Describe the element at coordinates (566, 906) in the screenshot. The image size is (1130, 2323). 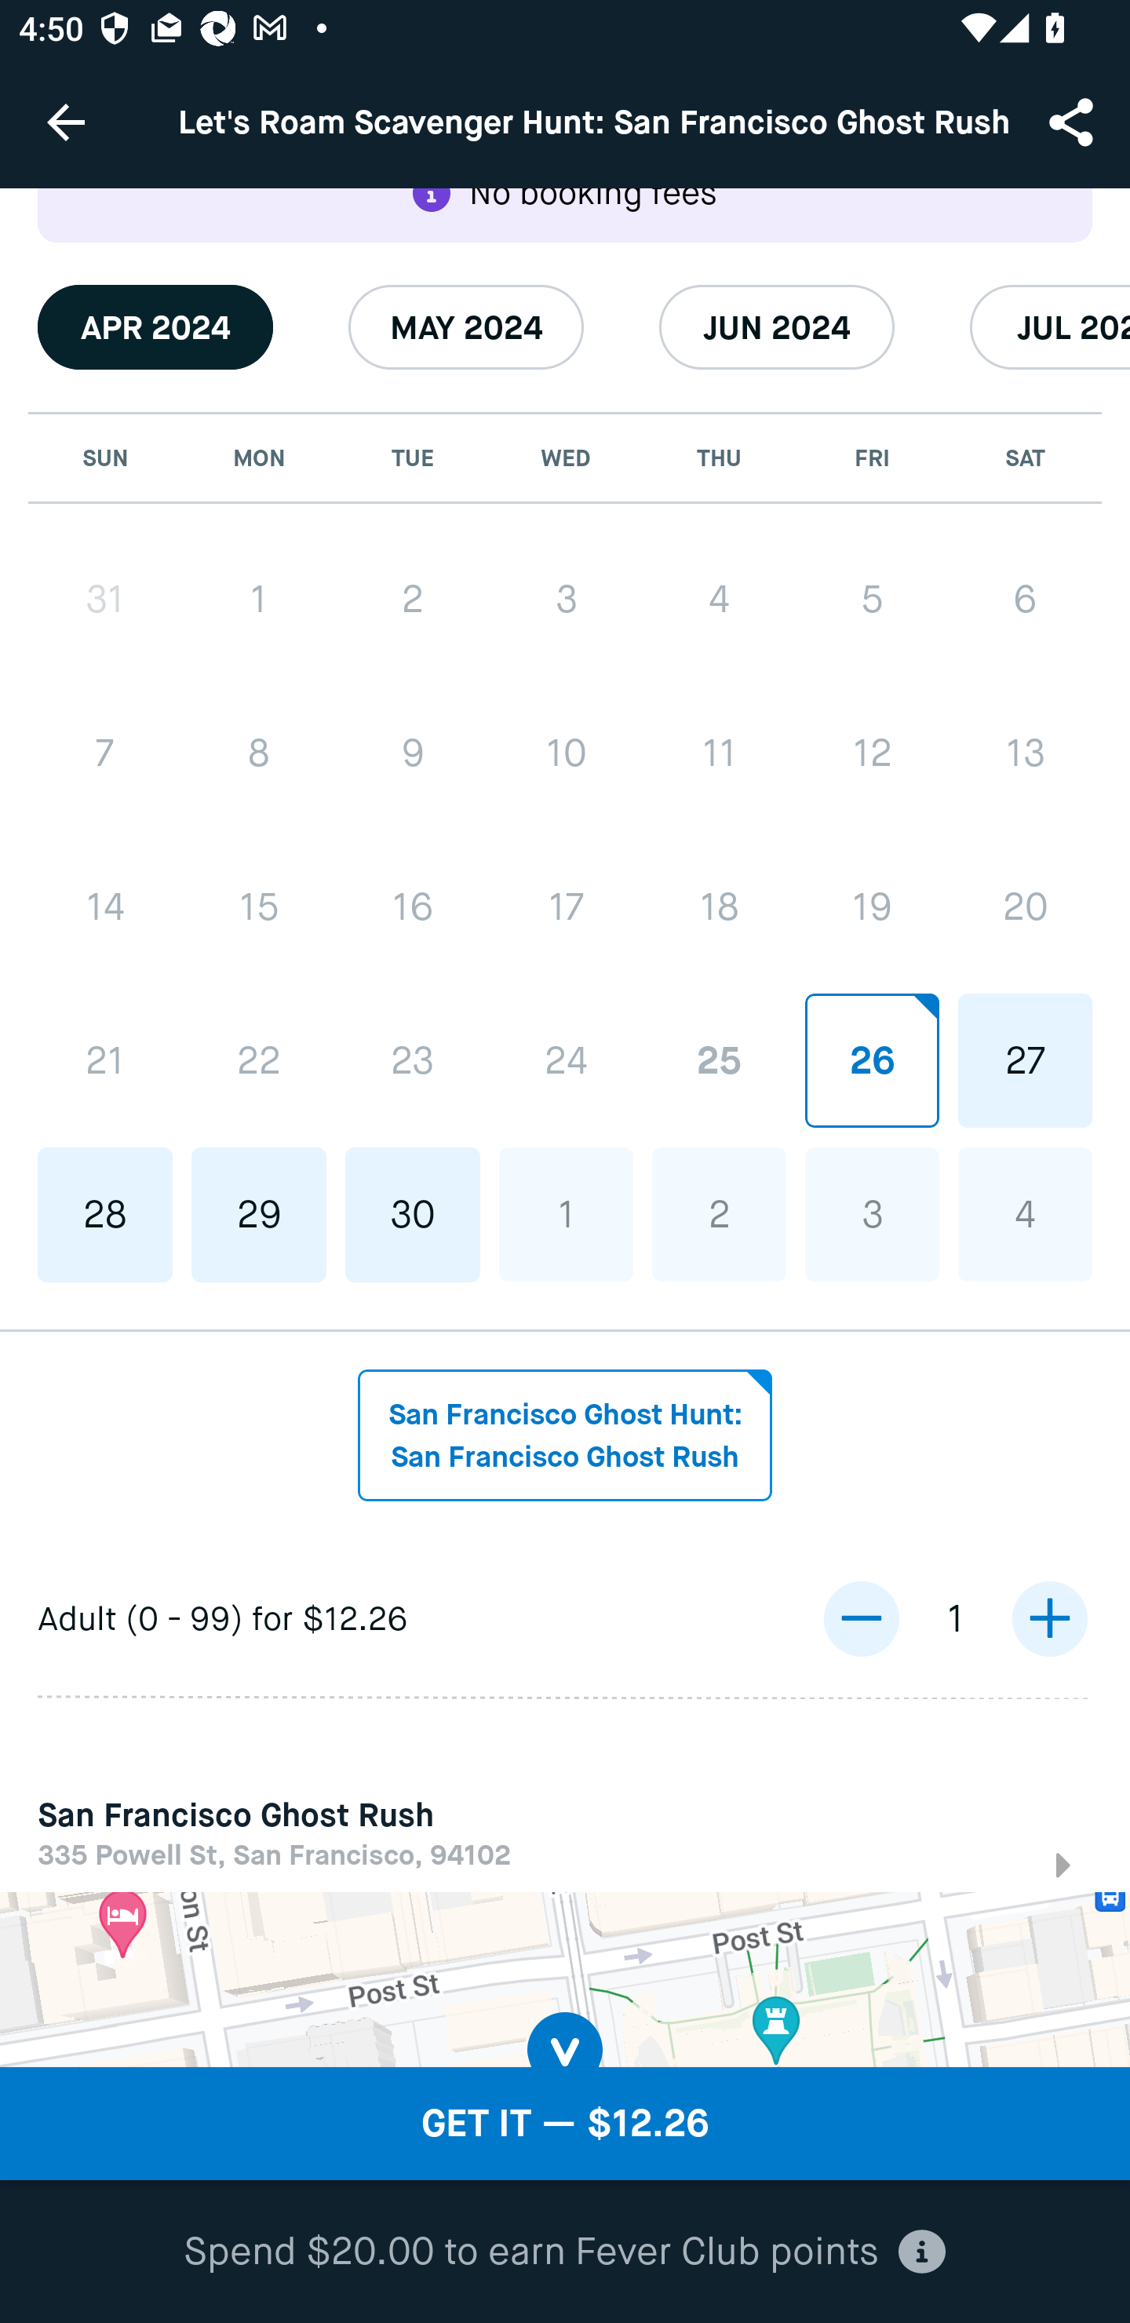
I see `17` at that location.